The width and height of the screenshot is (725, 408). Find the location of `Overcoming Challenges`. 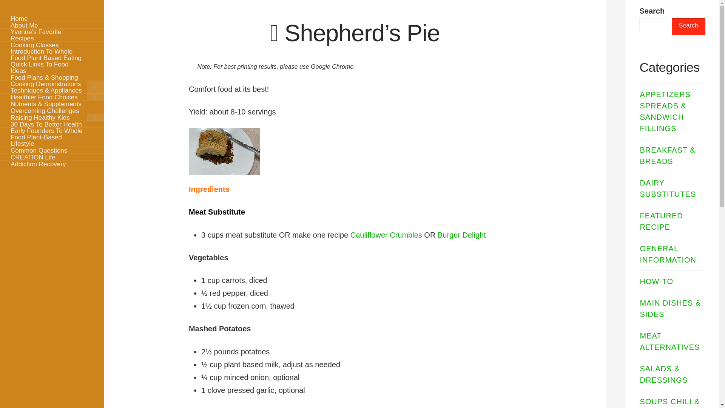

Overcoming Challenges is located at coordinates (52, 111).